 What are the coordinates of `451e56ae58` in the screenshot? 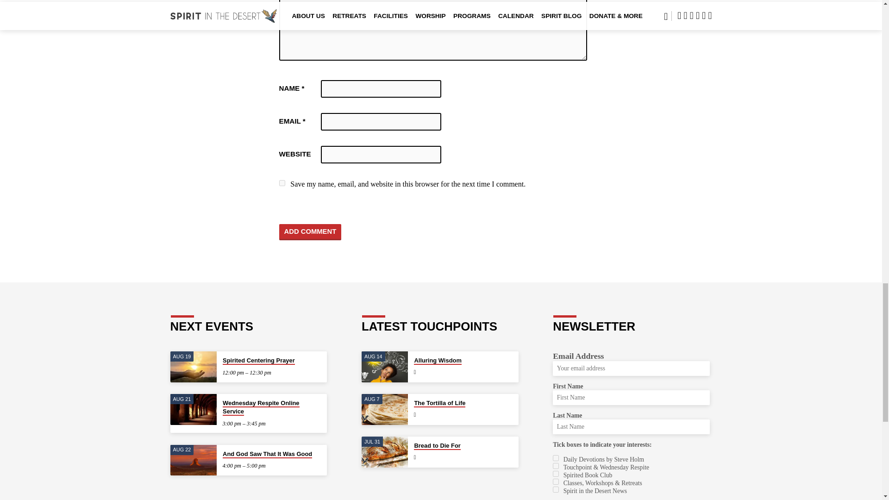 It's located at (556, 474).